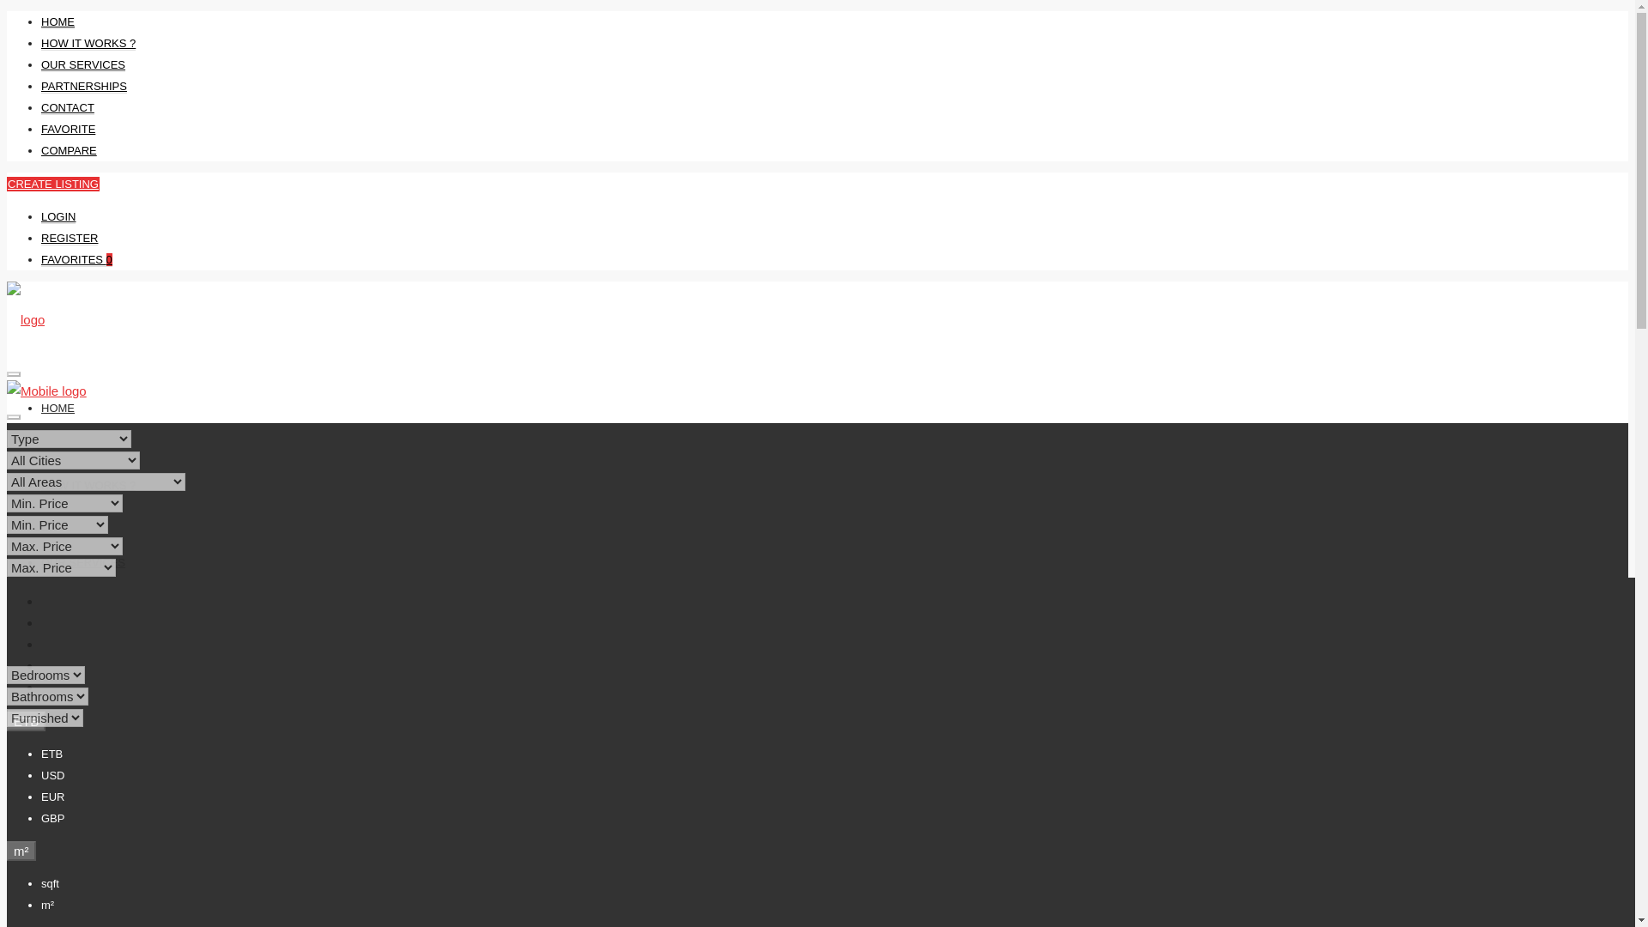 The image size is (1648, 927). I want to click on HOW IT WORKS ?, so click(88, 486).